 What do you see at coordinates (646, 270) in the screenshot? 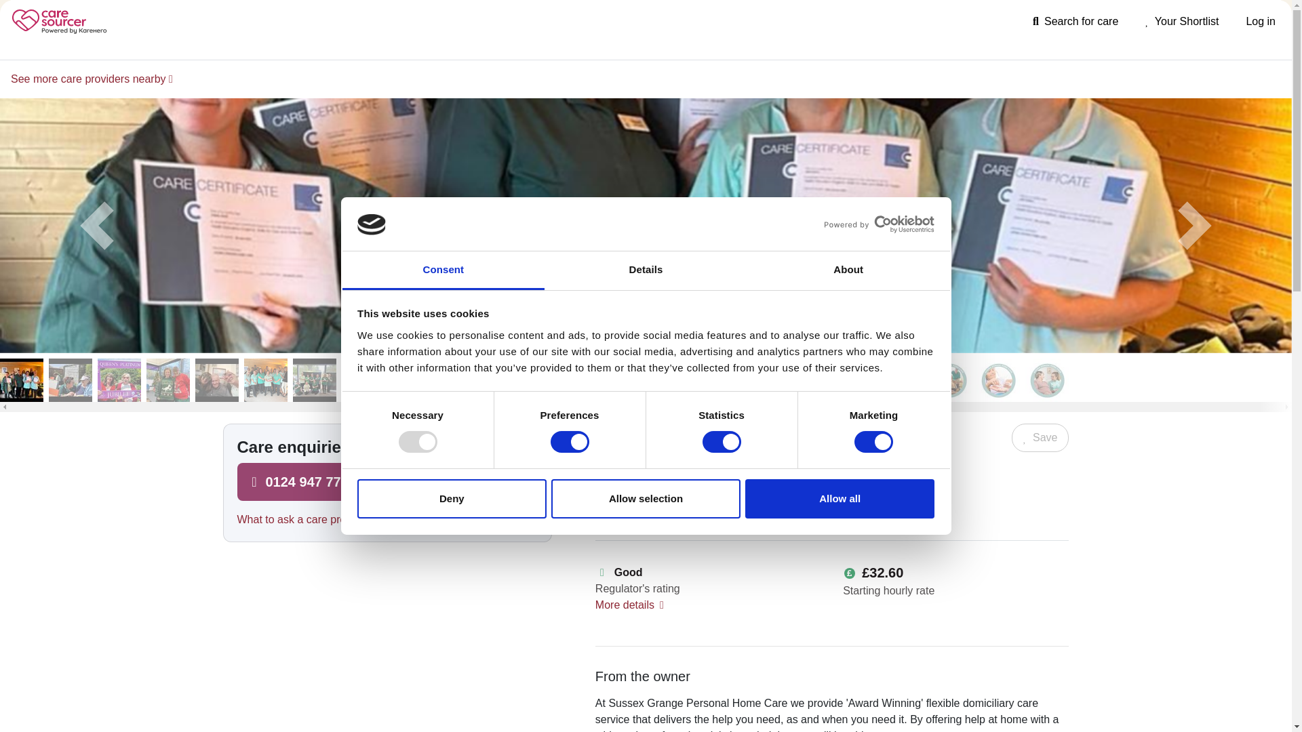
I see `Details` at bounding box center [646, 270].